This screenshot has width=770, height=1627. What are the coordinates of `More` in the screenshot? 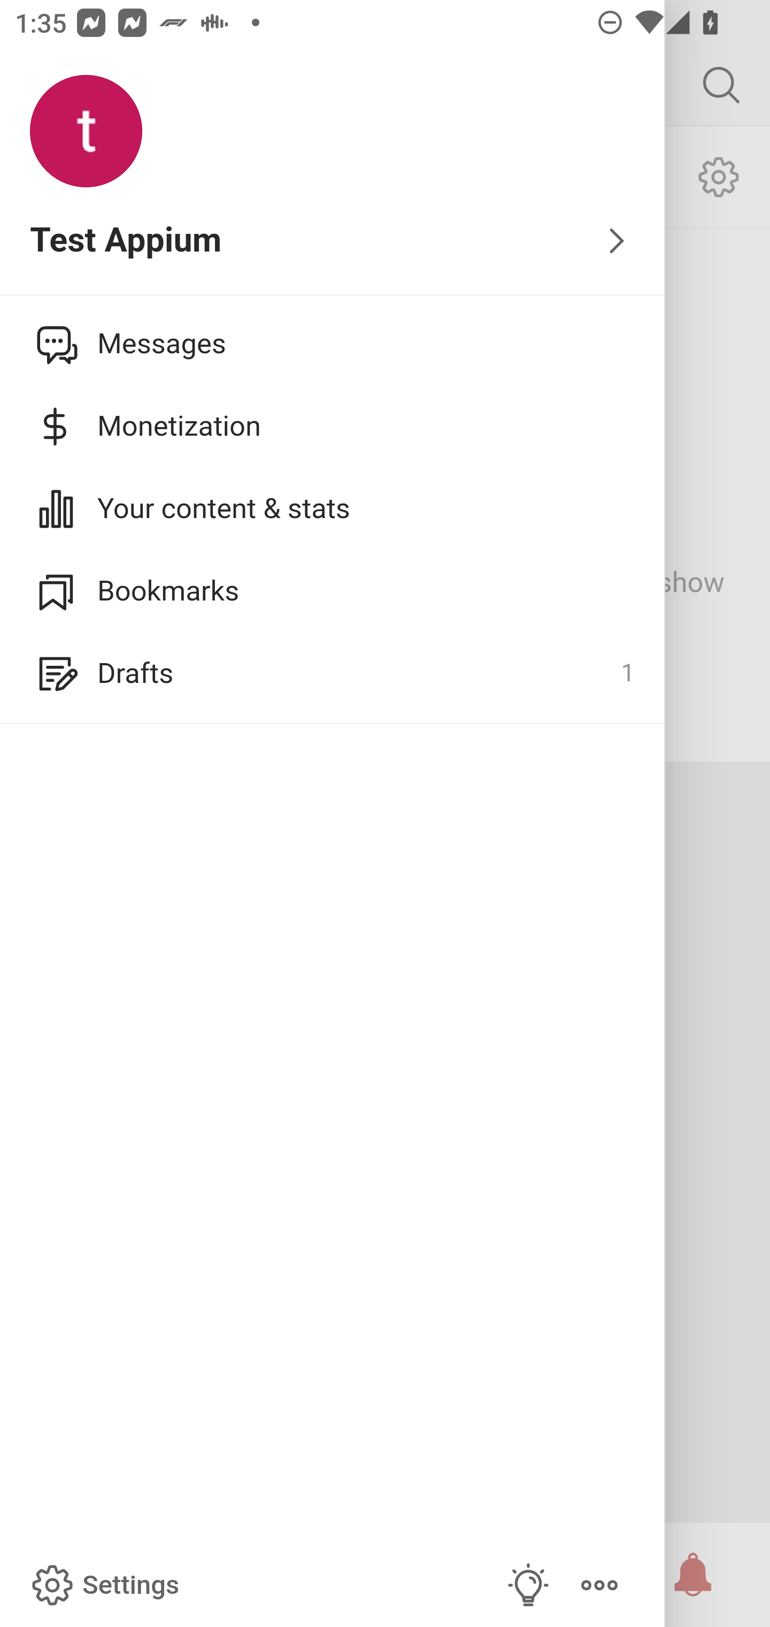 It's located at (599, 1585).